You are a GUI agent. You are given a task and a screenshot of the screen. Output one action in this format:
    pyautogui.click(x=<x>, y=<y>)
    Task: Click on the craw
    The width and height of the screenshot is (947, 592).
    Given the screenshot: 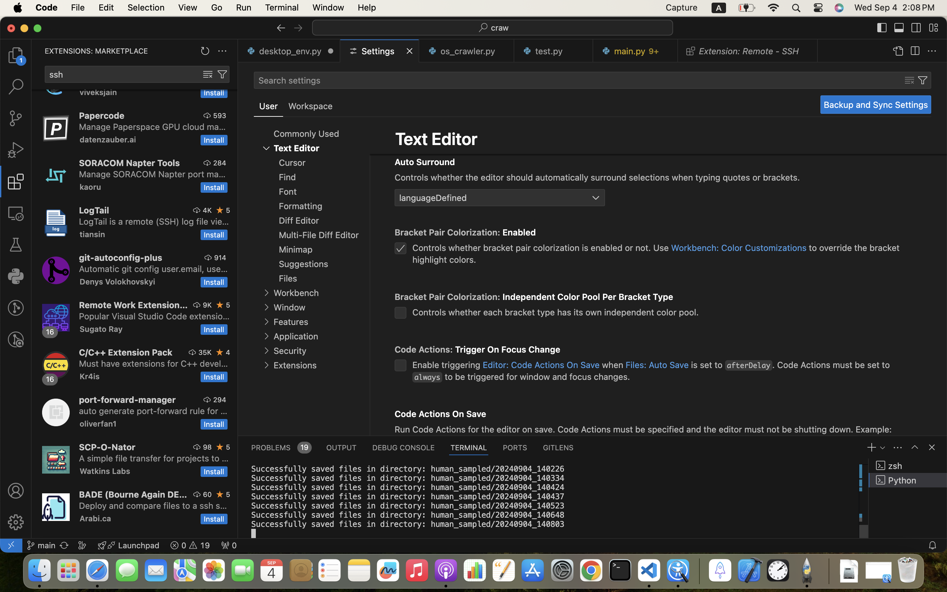 What is the action you would take?
    pyautogui.click(x=500, y=28)
    